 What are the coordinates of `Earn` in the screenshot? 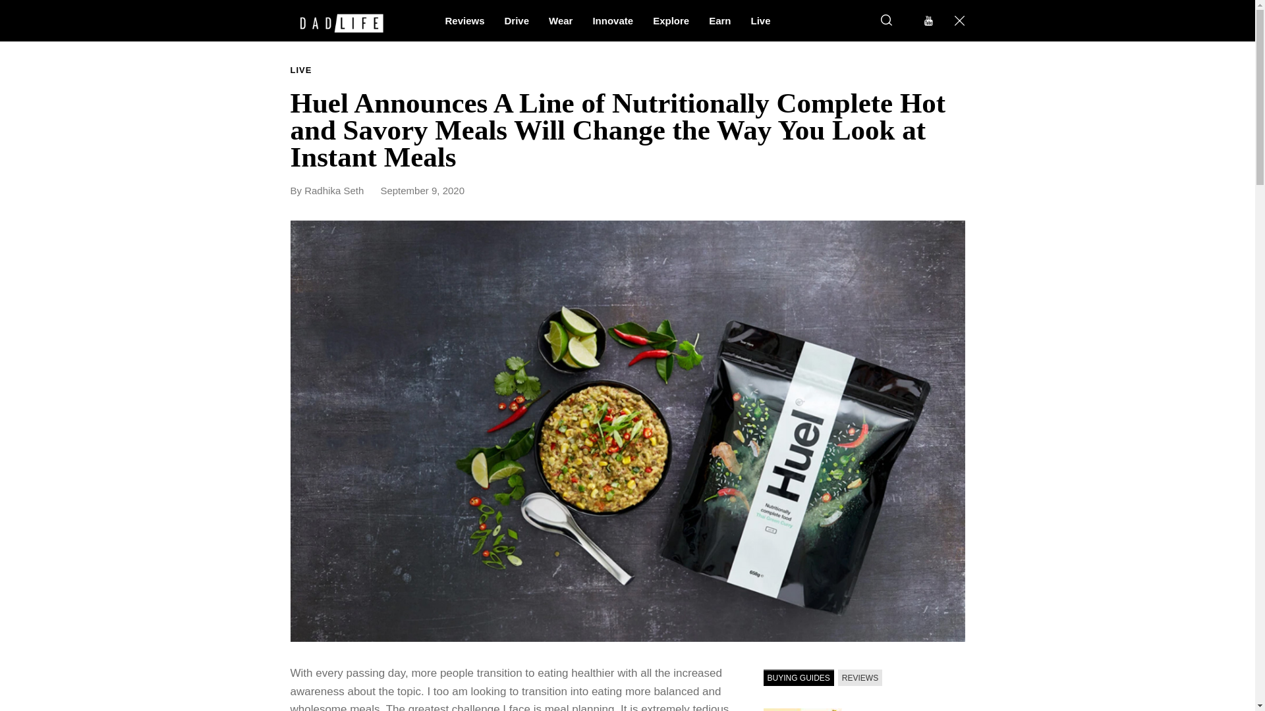 It's located at (719, 20).